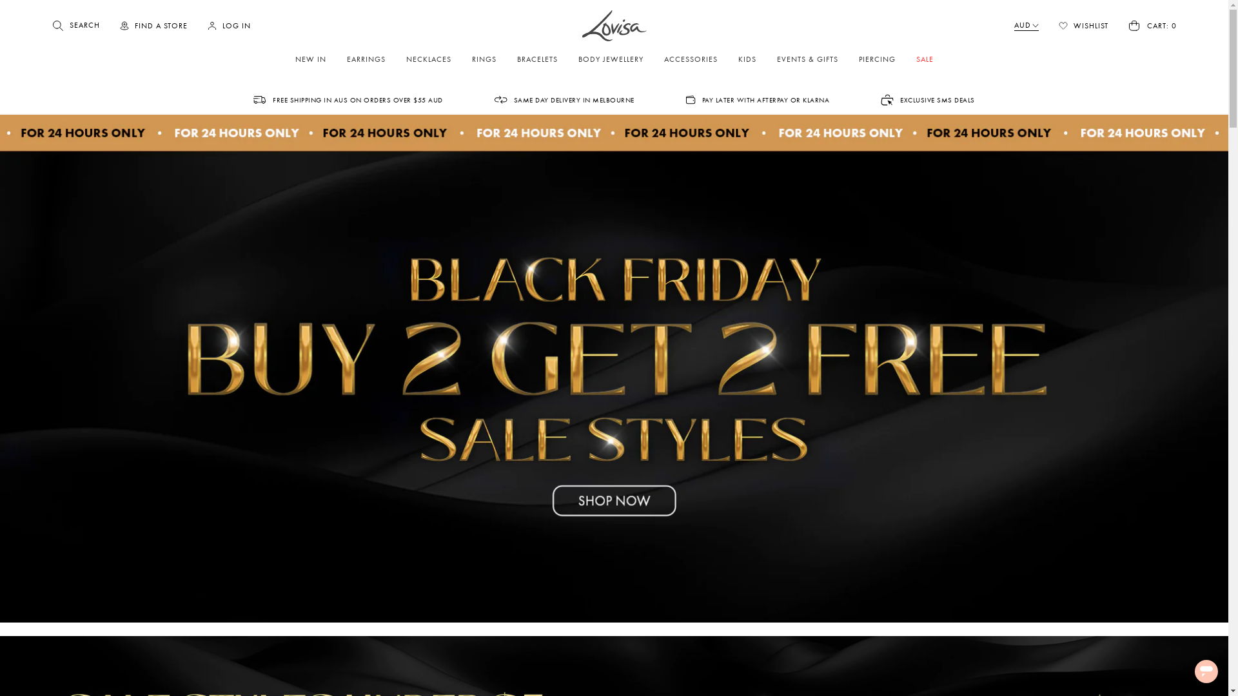 Image resolution: width=1238 pixels, height=696 pixels. What do you see at coordinates (928, 100) in the screenshot?
I see `EXCLUSIVE SMS DEALS` at bounding box center [928, 100].